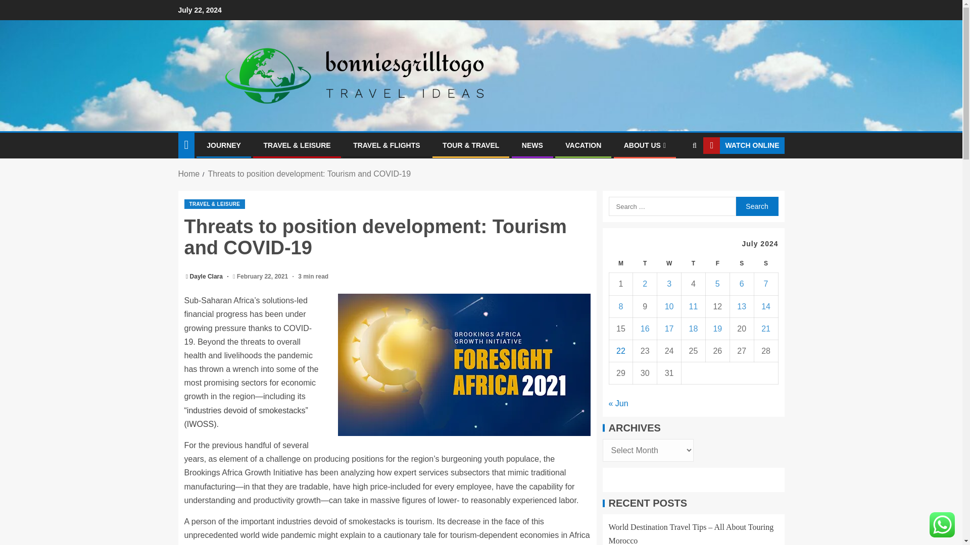 This screenshot has height=545, width=970. What do you see at coordinates (223, 145) in the screenshot?
I see `JOURNEY` at bounding box center [223, 145].